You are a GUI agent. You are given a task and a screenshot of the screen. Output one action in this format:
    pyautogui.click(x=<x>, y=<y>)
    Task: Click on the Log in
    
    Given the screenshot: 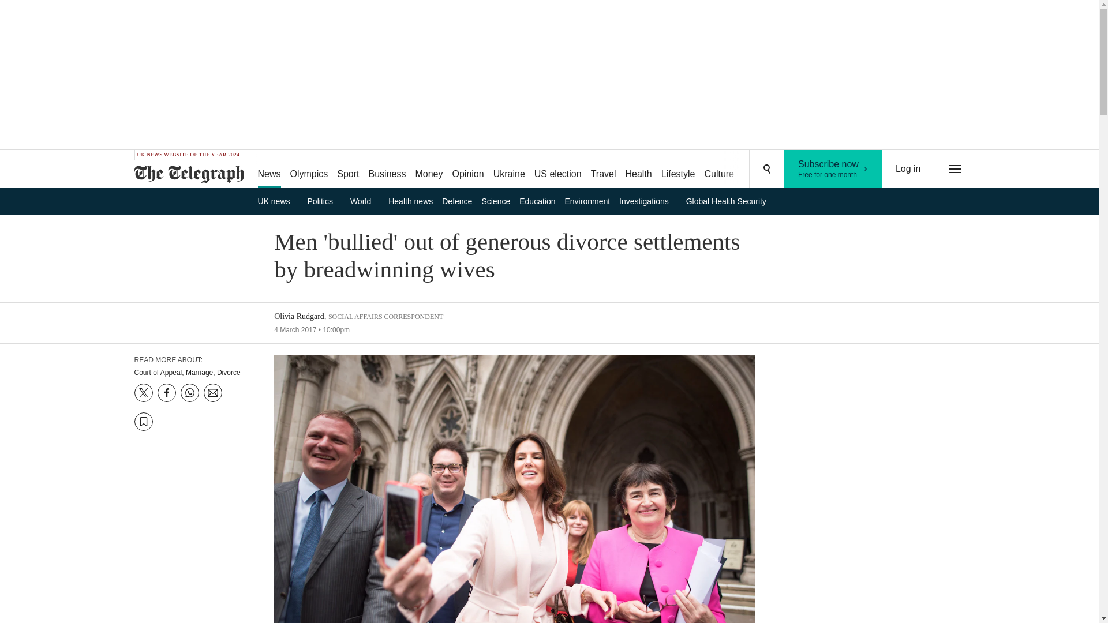 What is the action you would take?
    pyautogui.click(x=908, y=169)
    